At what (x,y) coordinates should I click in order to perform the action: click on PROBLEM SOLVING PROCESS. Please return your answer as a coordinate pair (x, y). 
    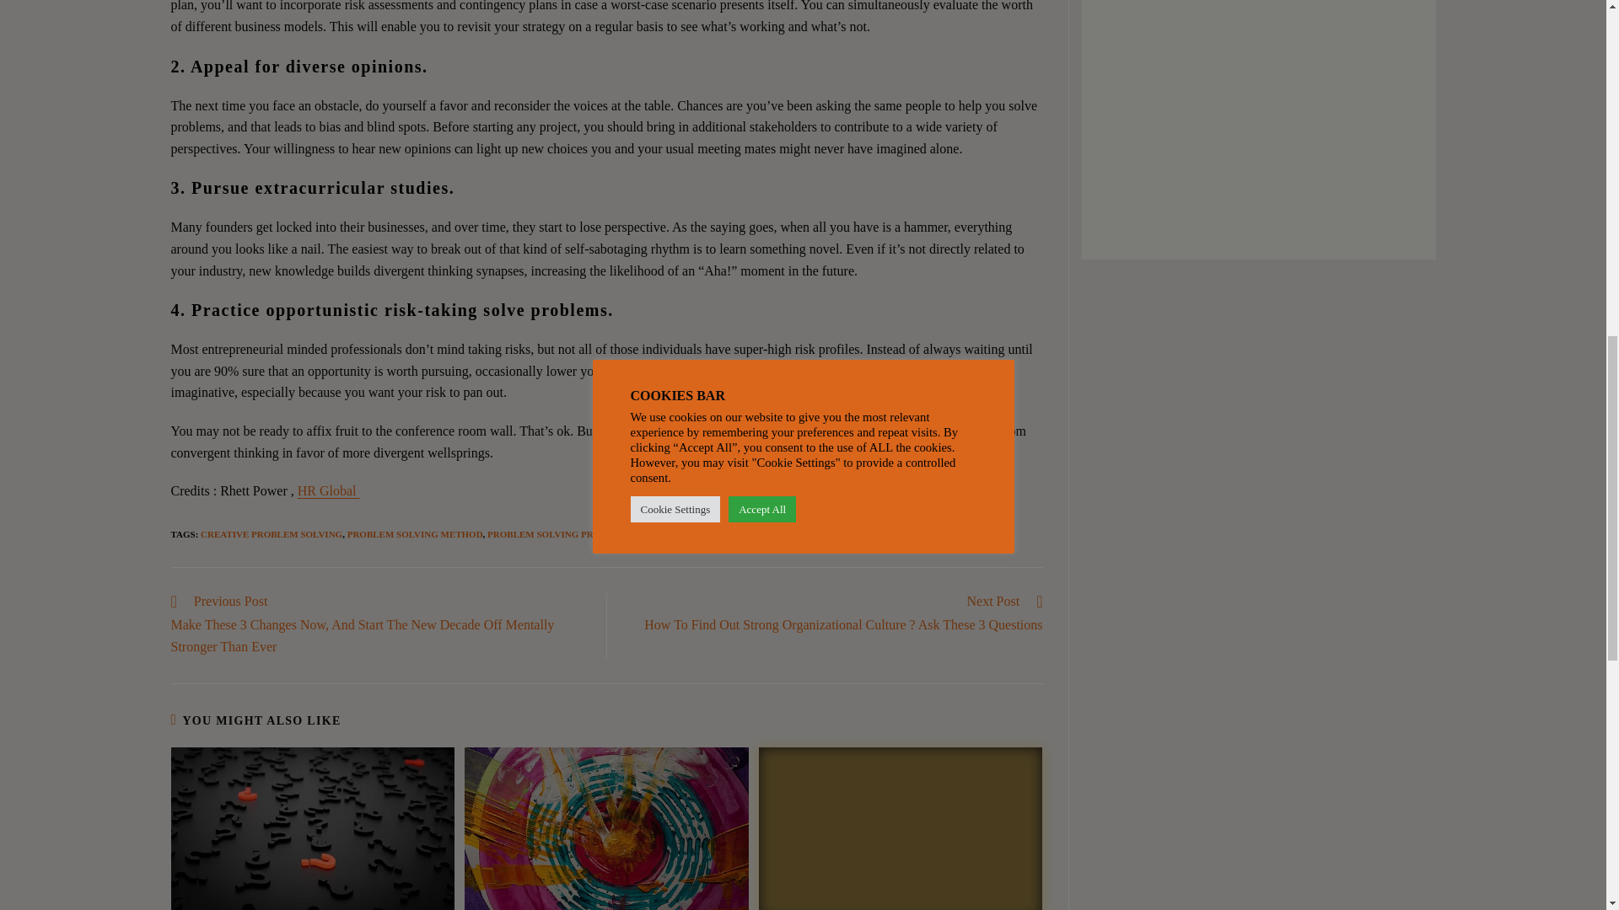
    Looking at the image, I should click on (555, 534).